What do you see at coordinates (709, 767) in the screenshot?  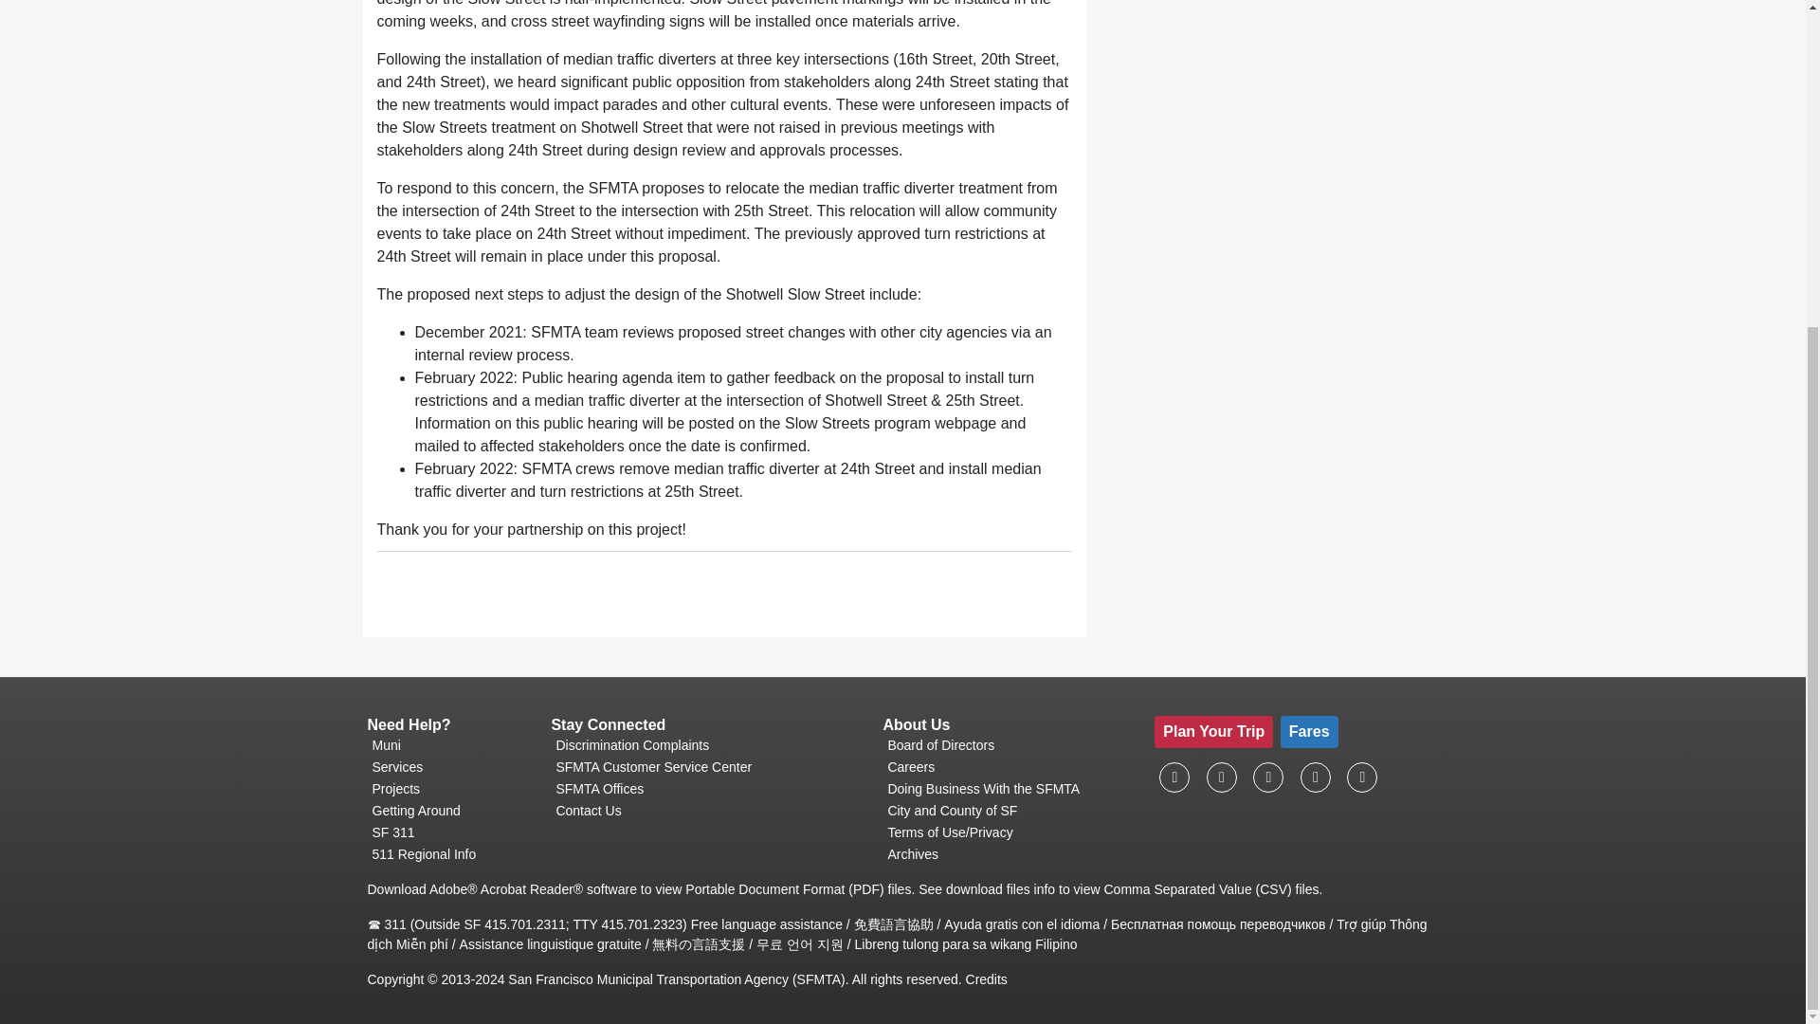 I see `11 South Van Ness Avenue` at bounding box center [709, 767].